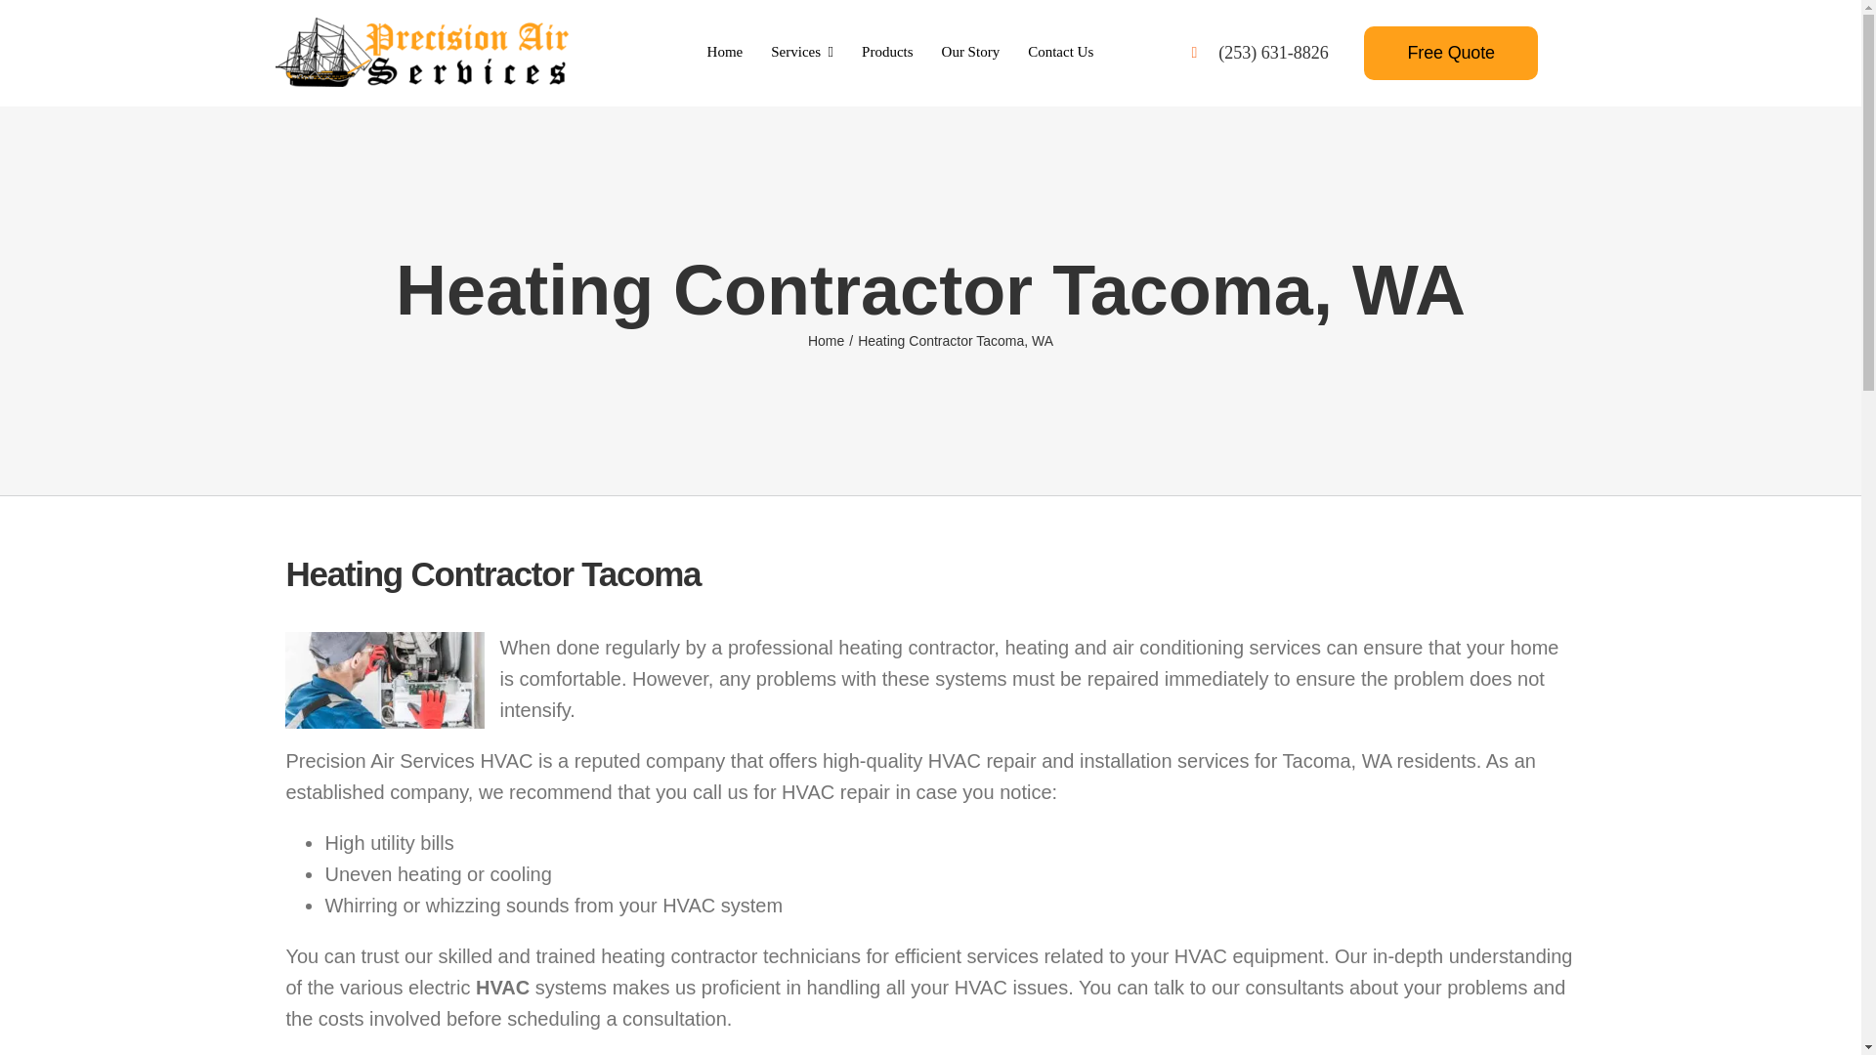 The width and height of the screenshot is (1876, 1055). What do you see at coordinates (887, 53) in the screenshot?
I see `Products` at bounding box center [887, 53].